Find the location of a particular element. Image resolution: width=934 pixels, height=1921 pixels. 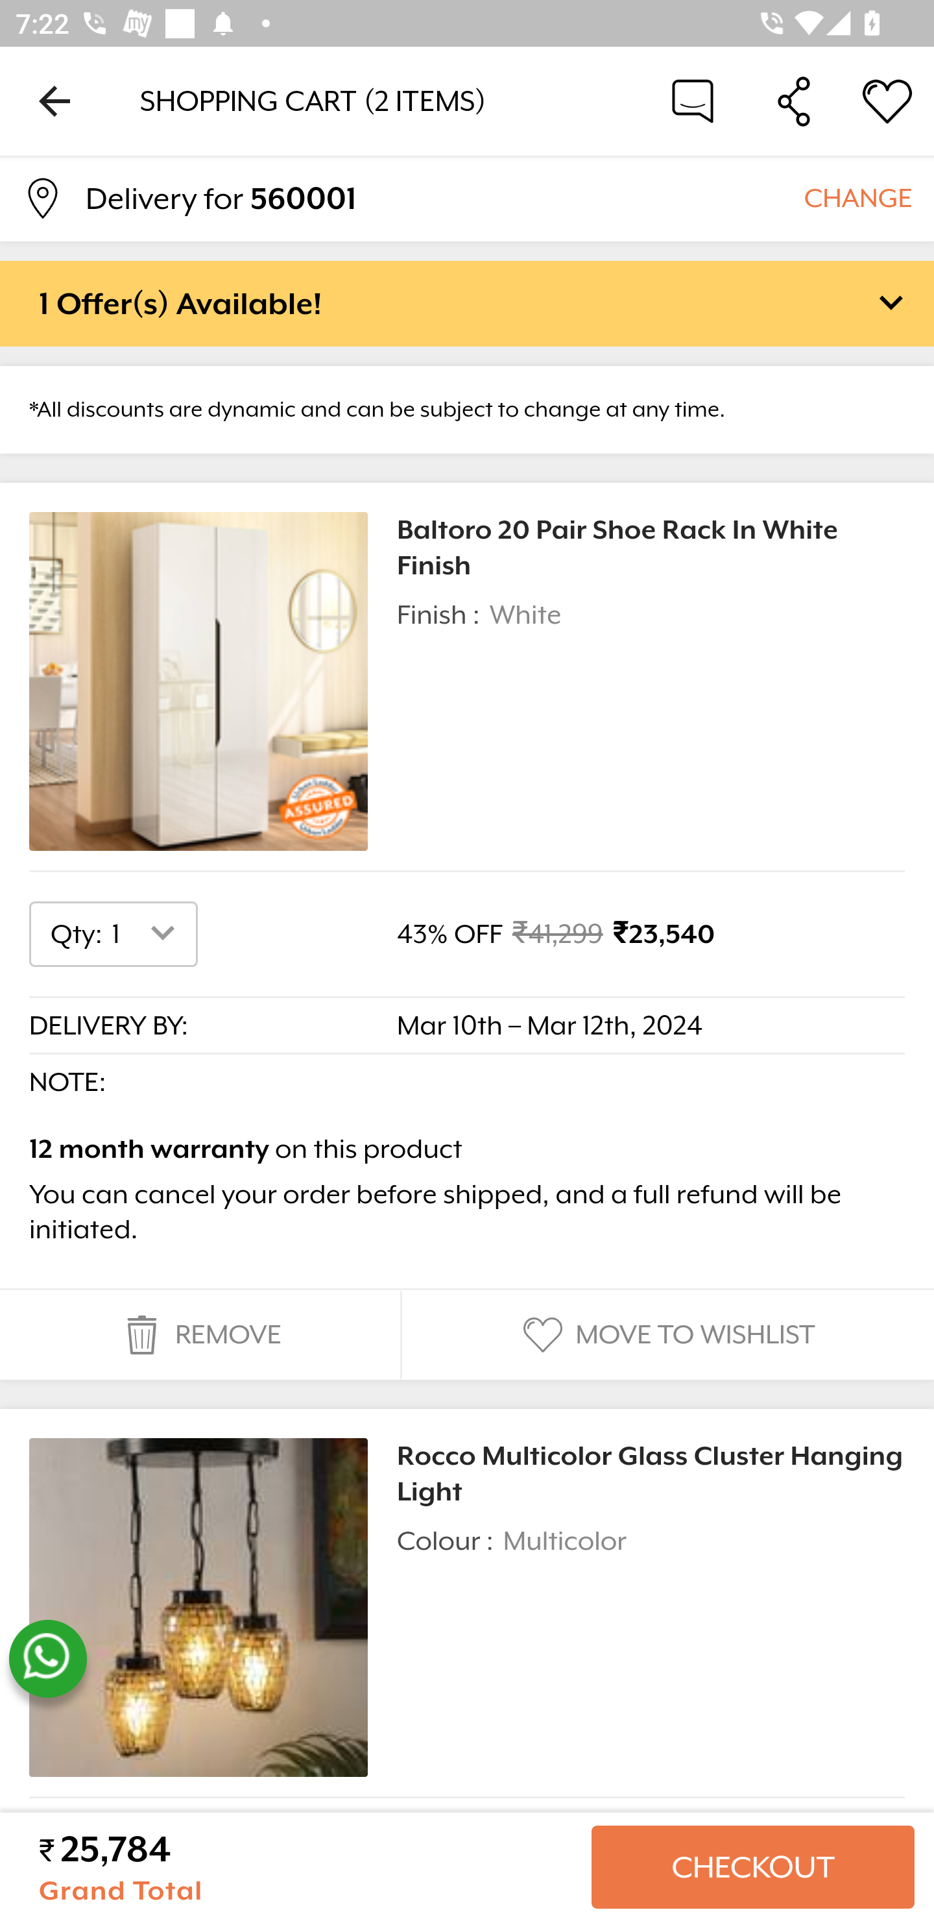

Navigate up is located at coordinates (54, 101).